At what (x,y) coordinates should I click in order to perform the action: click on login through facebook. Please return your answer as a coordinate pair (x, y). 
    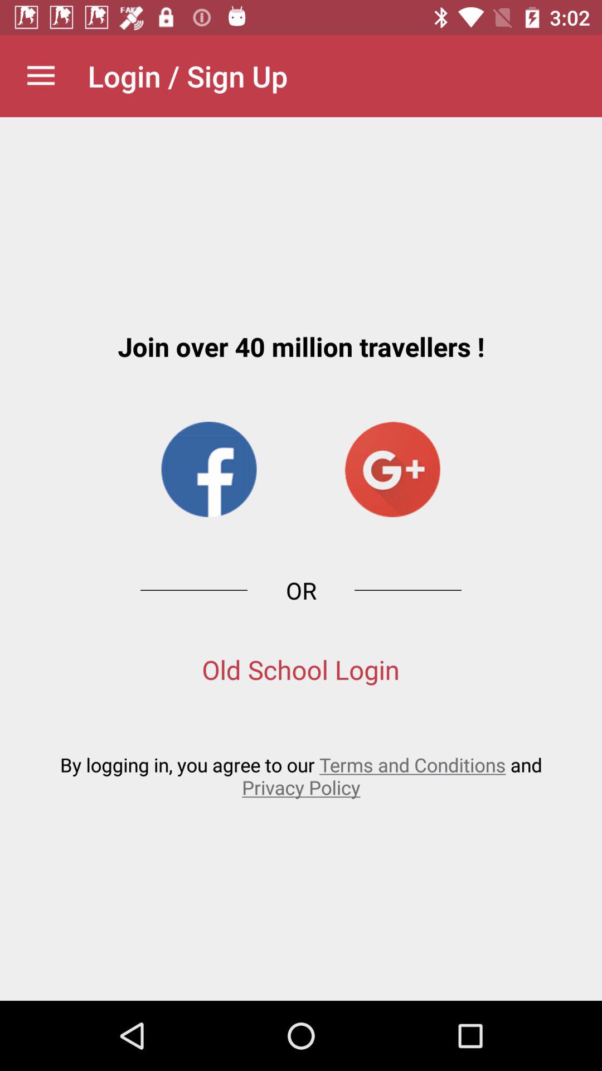
    Looking at the image, I should click on (208, 470).